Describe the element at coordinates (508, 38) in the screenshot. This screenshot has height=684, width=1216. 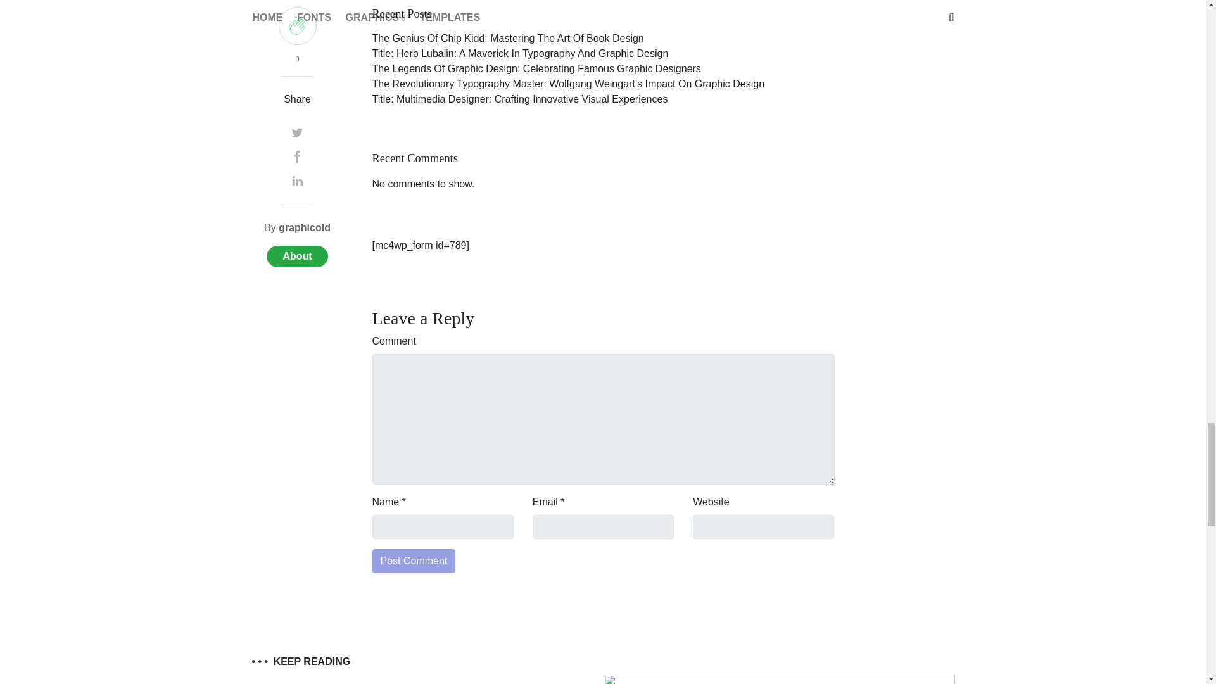
I see `The Genius Of Chip Kidd: Mastering The Art Of Book Design` at that location.